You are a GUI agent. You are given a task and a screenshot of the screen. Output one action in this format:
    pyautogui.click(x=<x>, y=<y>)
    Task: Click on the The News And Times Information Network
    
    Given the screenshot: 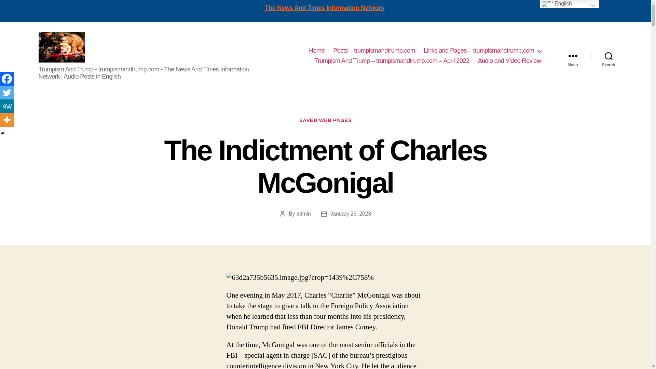 What is the action you would take?
    pyautogui.click(x=325, y=8)
    